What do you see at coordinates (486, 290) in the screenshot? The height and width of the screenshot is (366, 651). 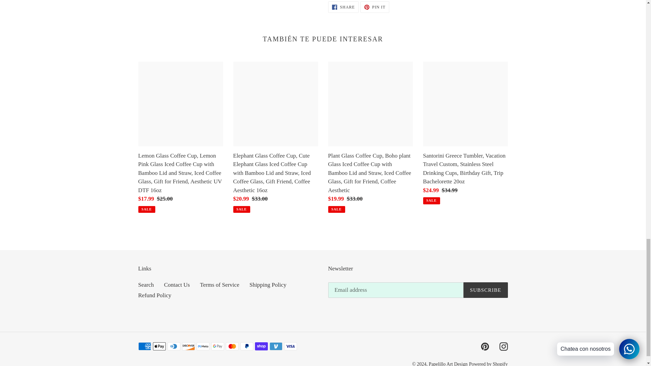 I see `SUBSCRIBE` at bounding box center [486, 290].